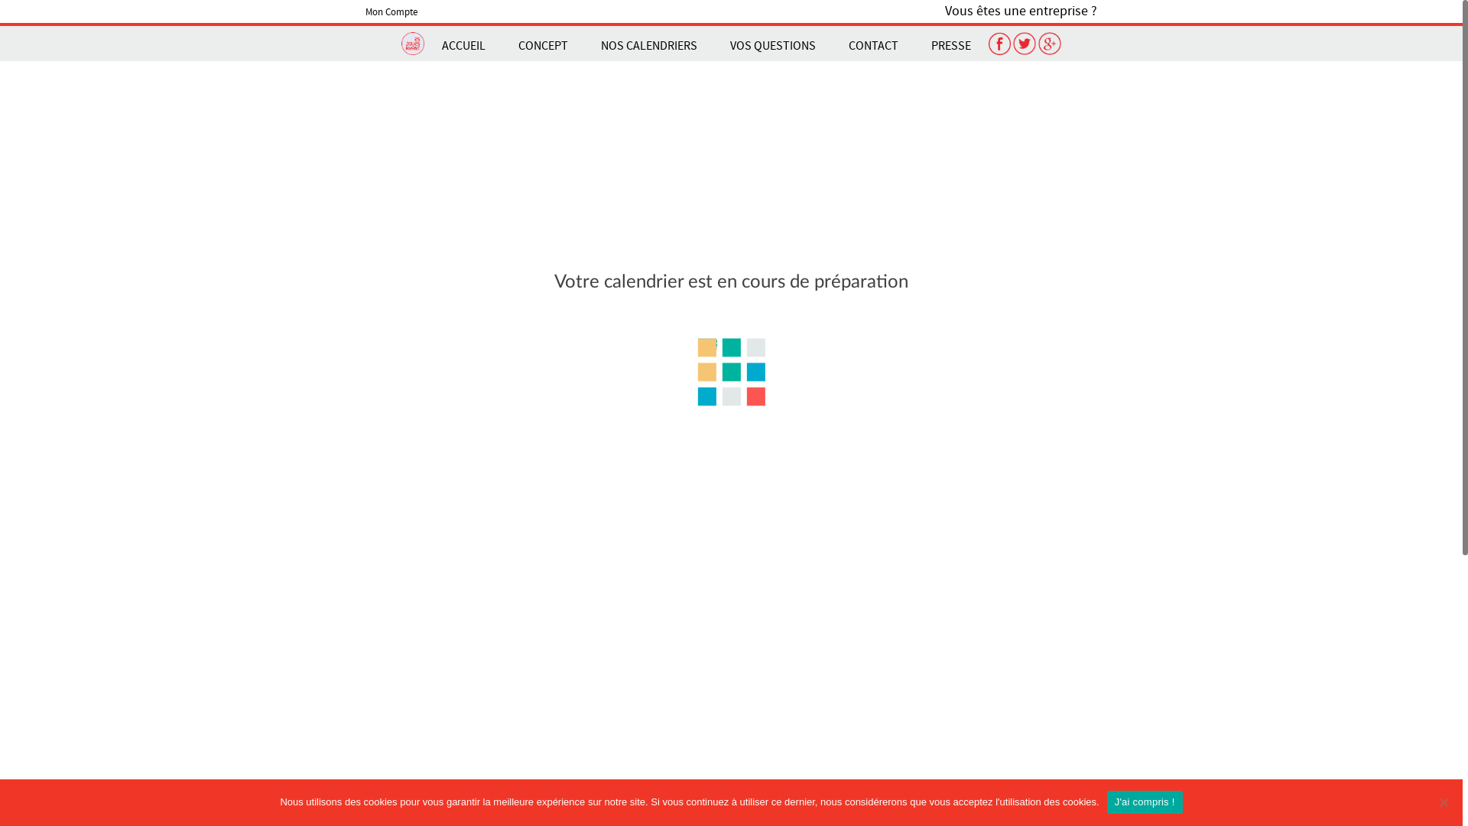 This screenshot has height=826, width=1468. What do you see at coordinates (543, 46) in the screenshot?
I see `CONCEPT` at bounding box center [543, 46].